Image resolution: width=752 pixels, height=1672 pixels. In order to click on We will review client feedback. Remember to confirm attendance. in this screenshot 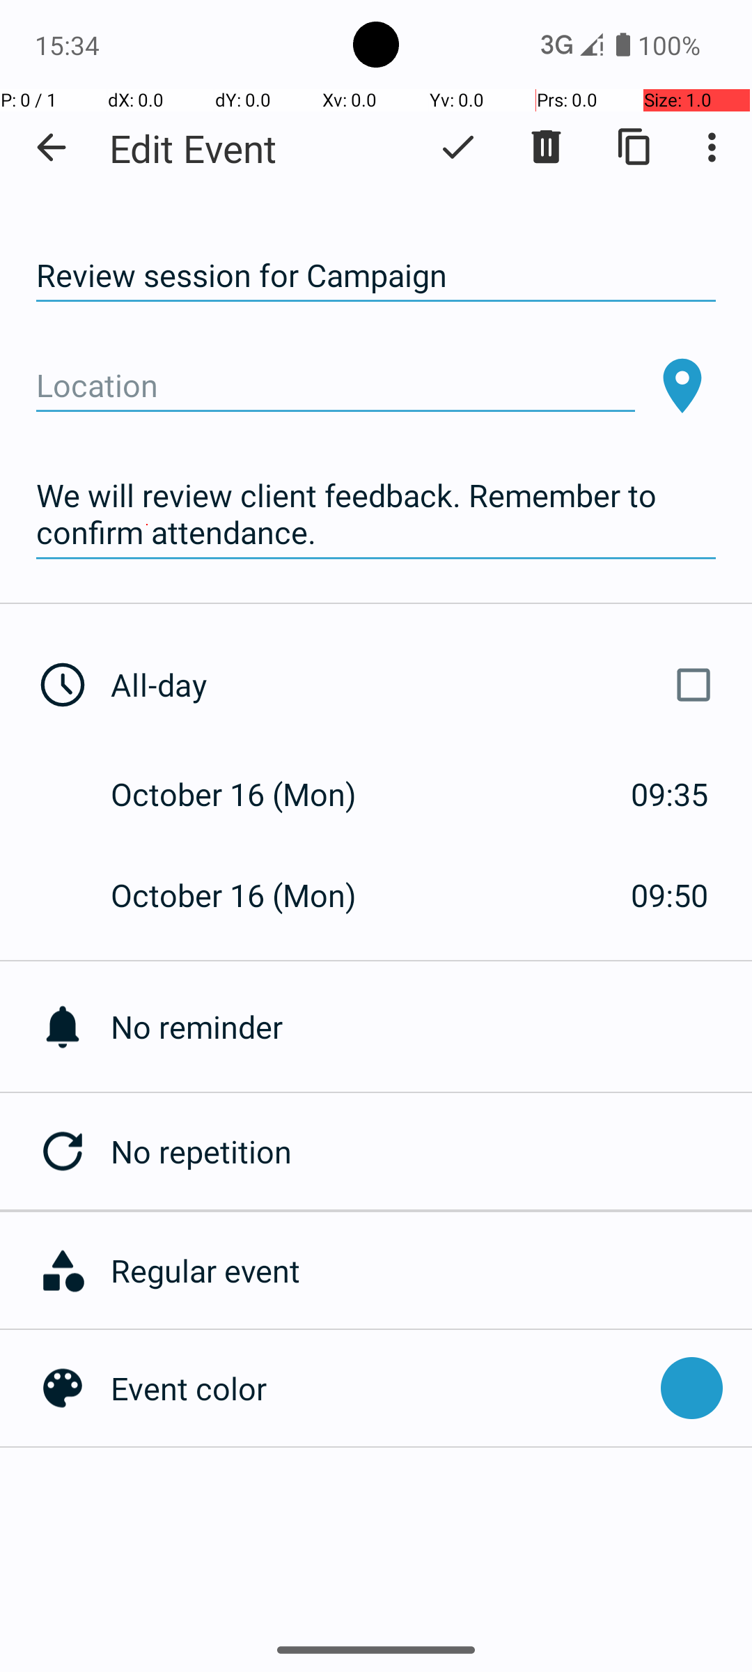, I will do `click(376, 514)`.